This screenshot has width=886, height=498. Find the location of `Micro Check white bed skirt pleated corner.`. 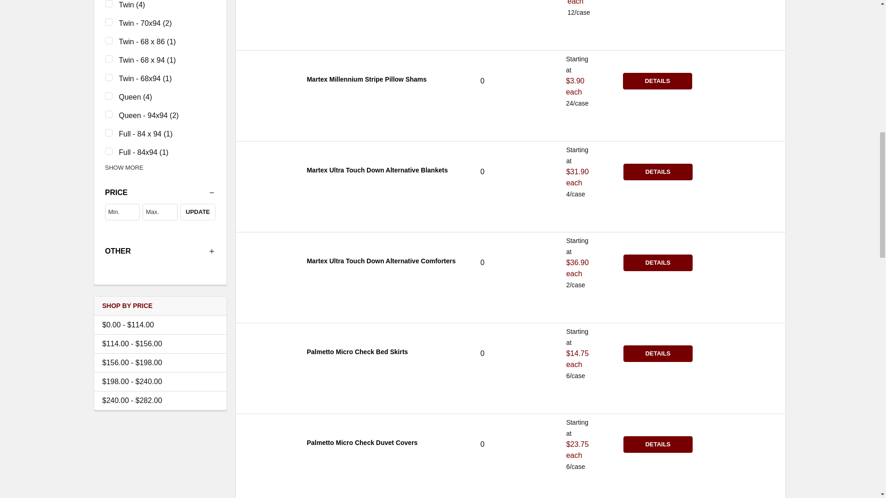

Micro Check white bed skirt pleated corner. is located at coordinates (267, 353).